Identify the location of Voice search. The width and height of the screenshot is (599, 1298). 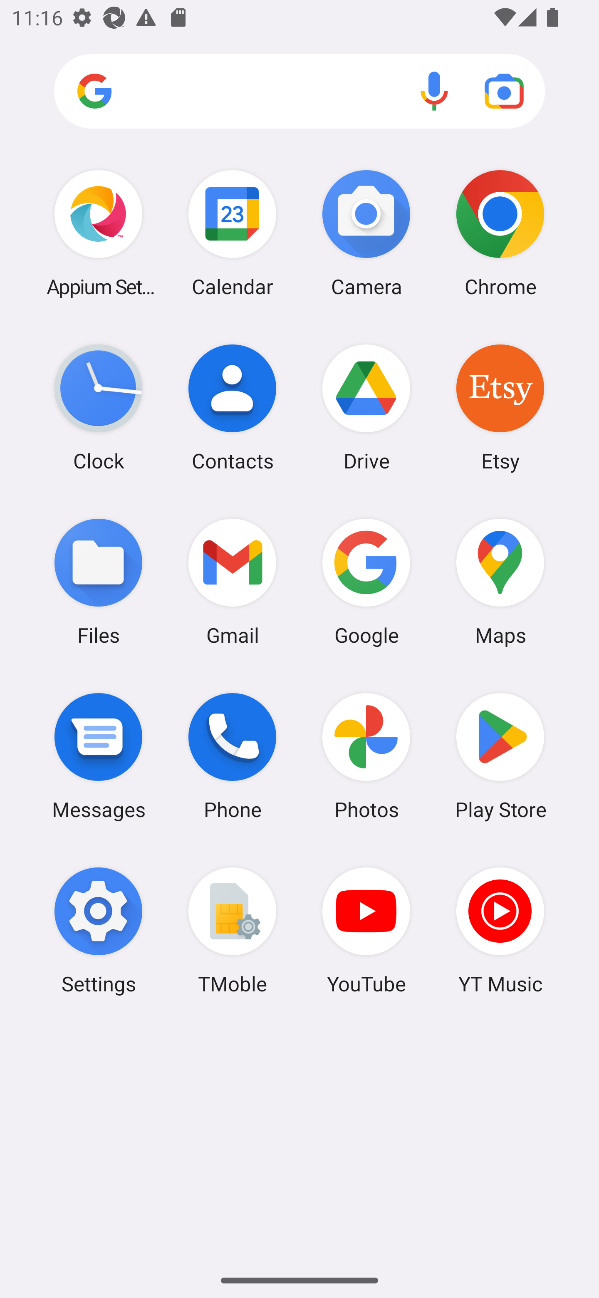
(434, 91).